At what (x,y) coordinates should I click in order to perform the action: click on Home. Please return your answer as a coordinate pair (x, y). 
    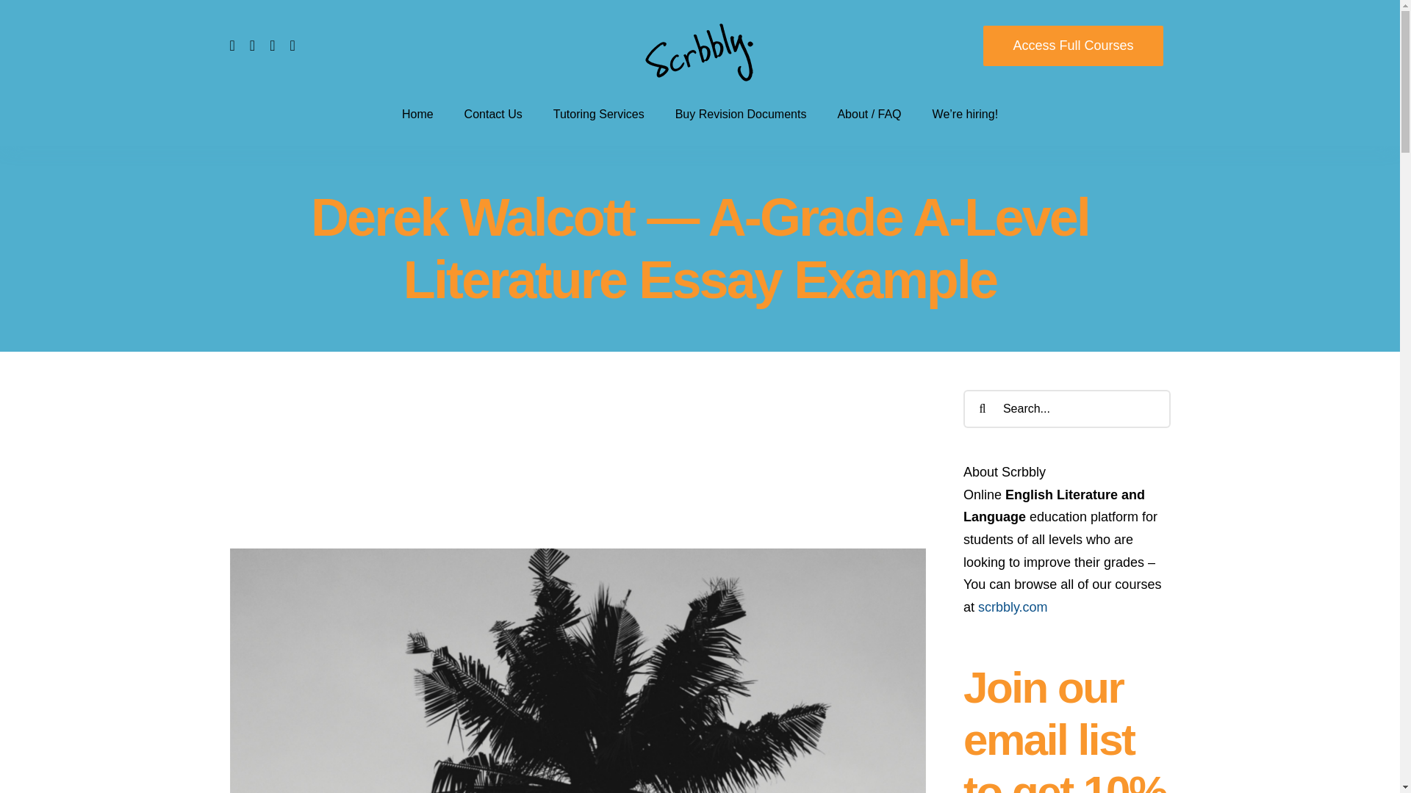
    Looking at the image, I should click on (417, 113).